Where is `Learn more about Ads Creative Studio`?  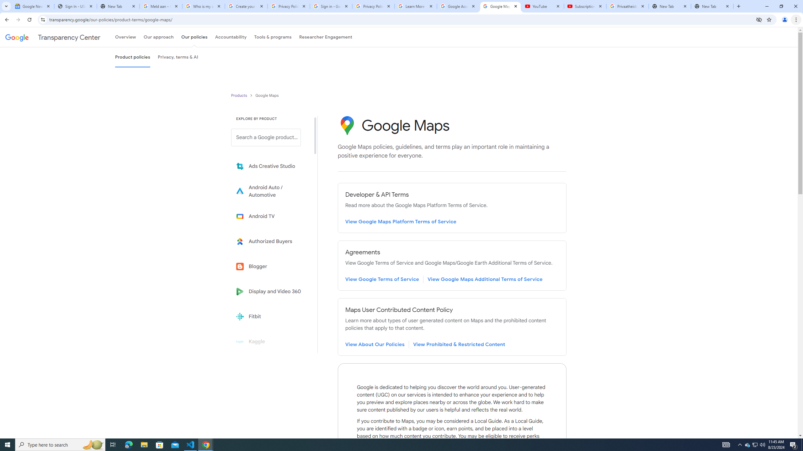
Learn more about Ads Creative Studio is located at coordinates (270, 166).